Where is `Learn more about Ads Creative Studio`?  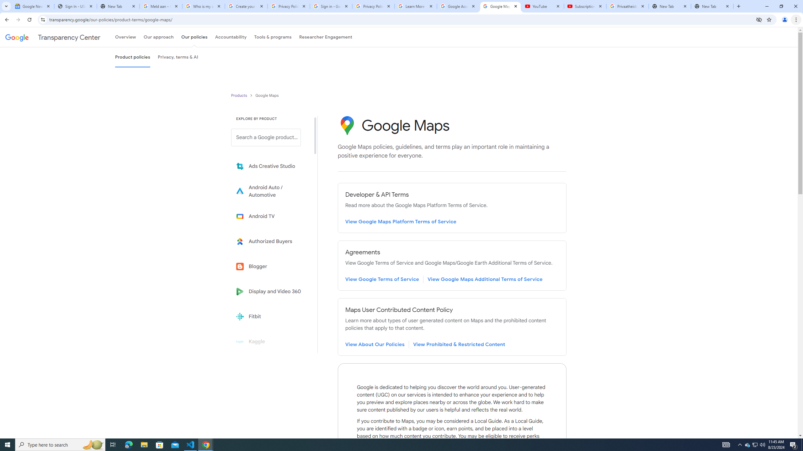
Learn more about Ads Creative Studio is located at coordinates (270, 166).